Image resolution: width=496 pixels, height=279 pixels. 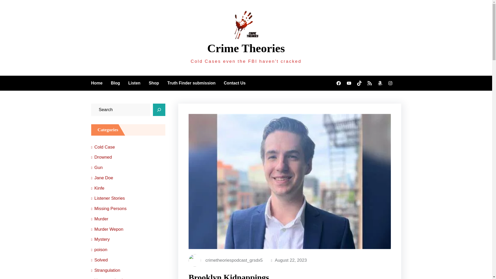 I want to click on Facebook, so click(x=338, y=83).